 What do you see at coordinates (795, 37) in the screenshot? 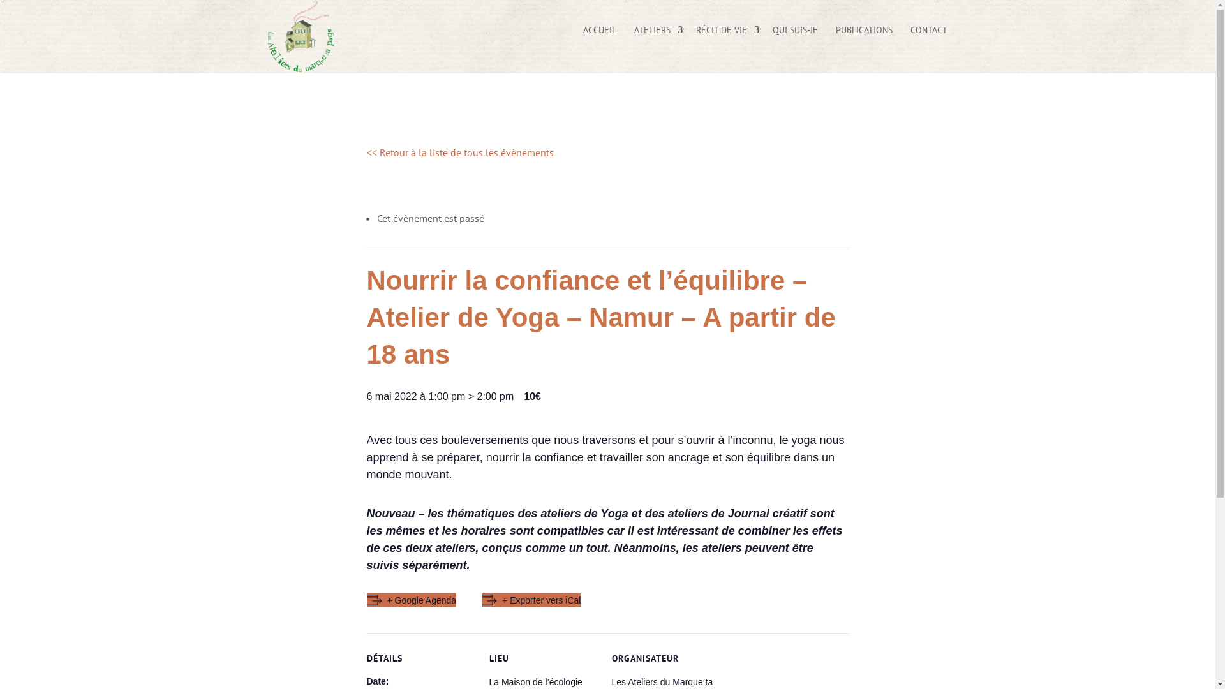
I see `QUI SUIS-JE` at bounding box center [795, 37].